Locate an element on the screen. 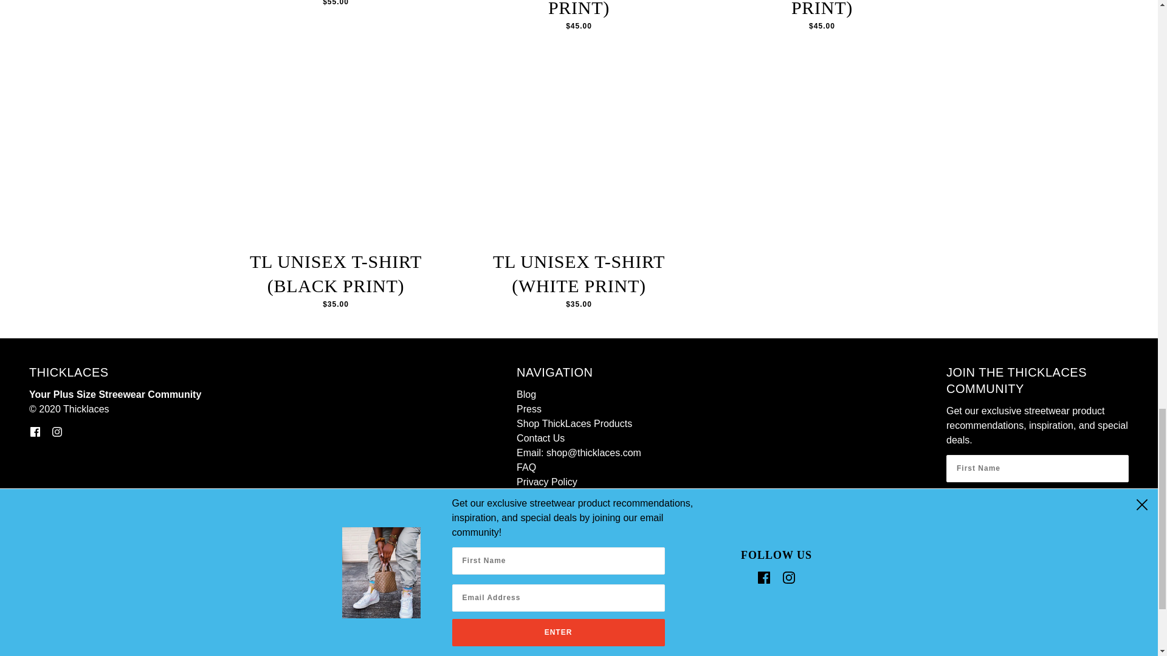 This screenshot has width=1167, height=656. Visa is located at coordinates (1117, 575).